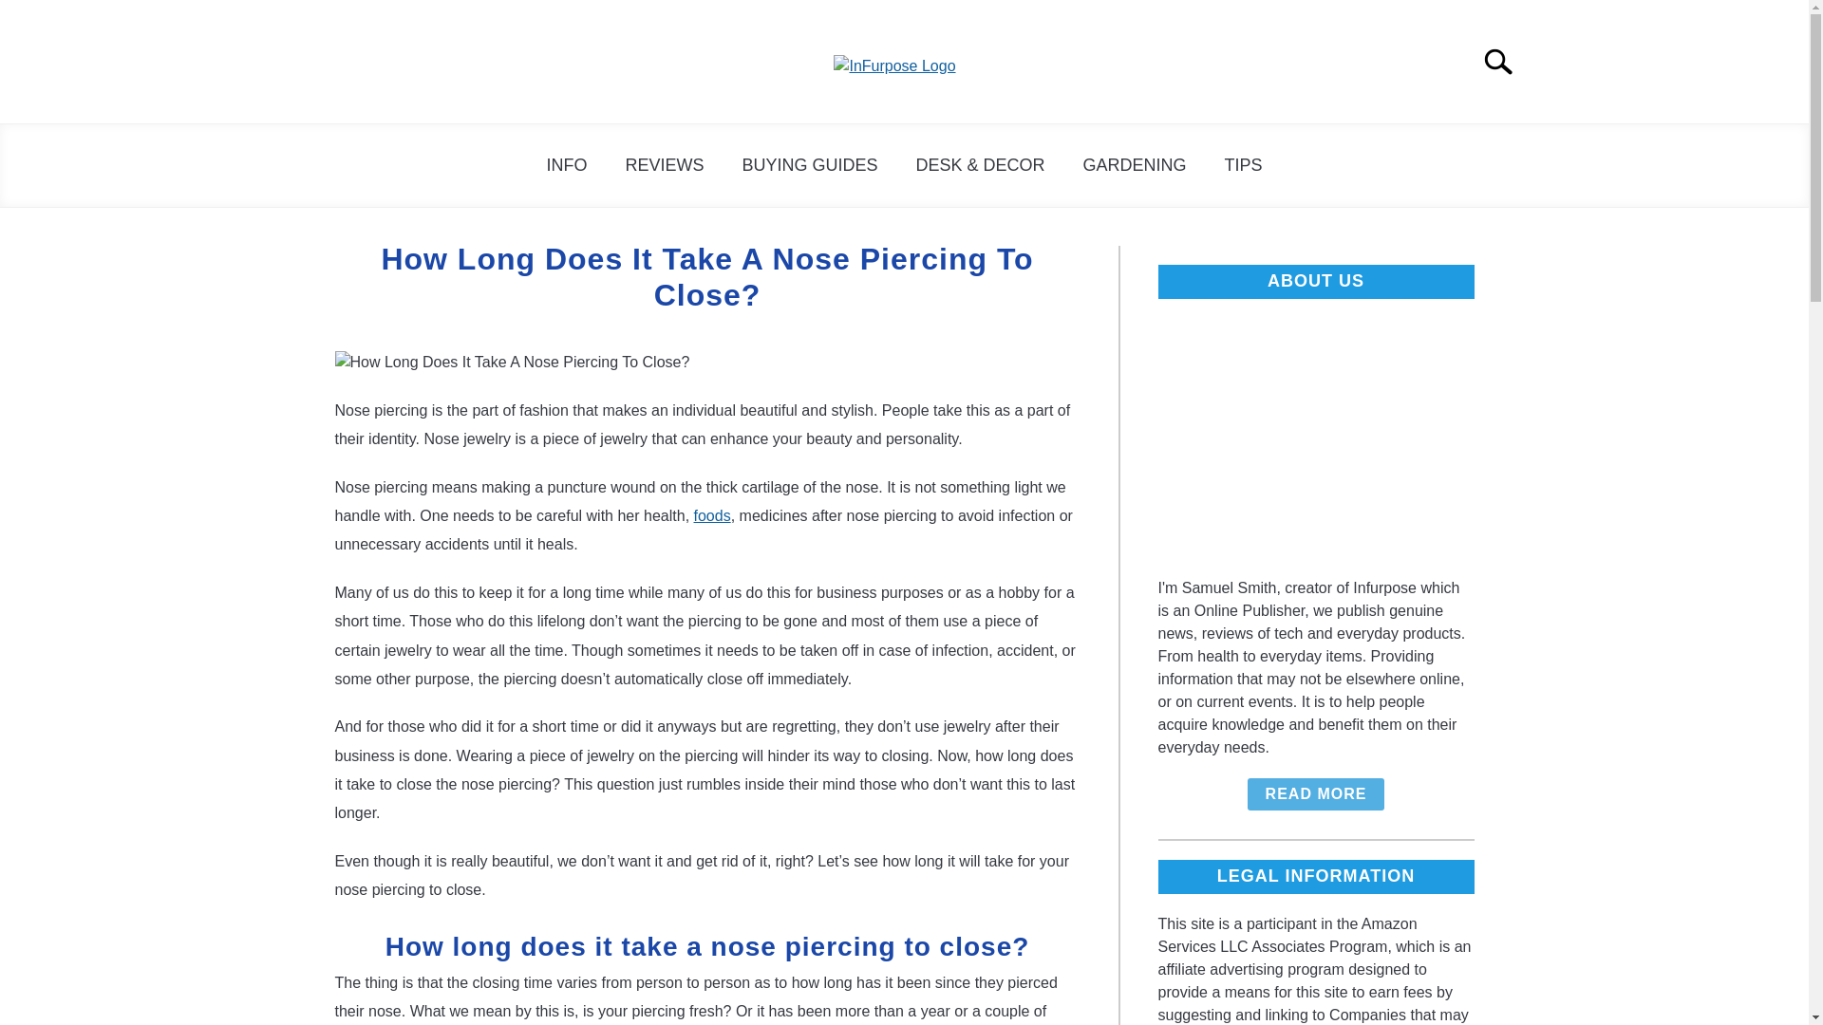  What do you see at coordinates (663, 165) in the screenshot?
I see `REVIEWS` at bounding box center [663, 165].